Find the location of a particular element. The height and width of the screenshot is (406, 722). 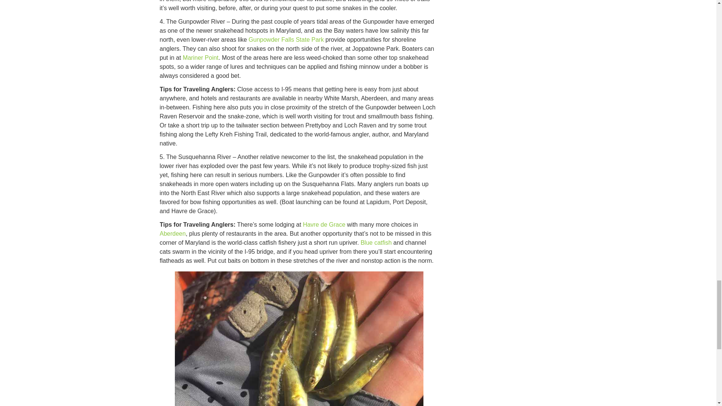

Aberdeen is located at coordinates (172, 233).